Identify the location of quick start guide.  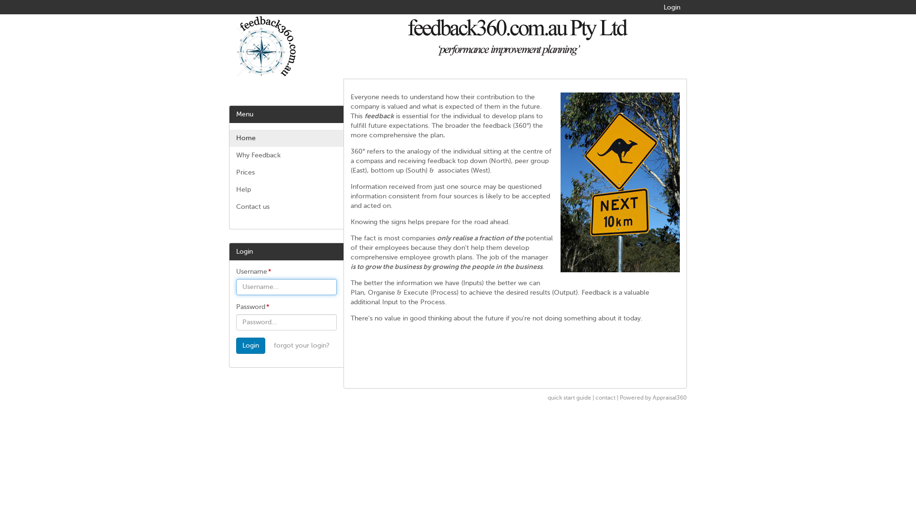
(570, 398).